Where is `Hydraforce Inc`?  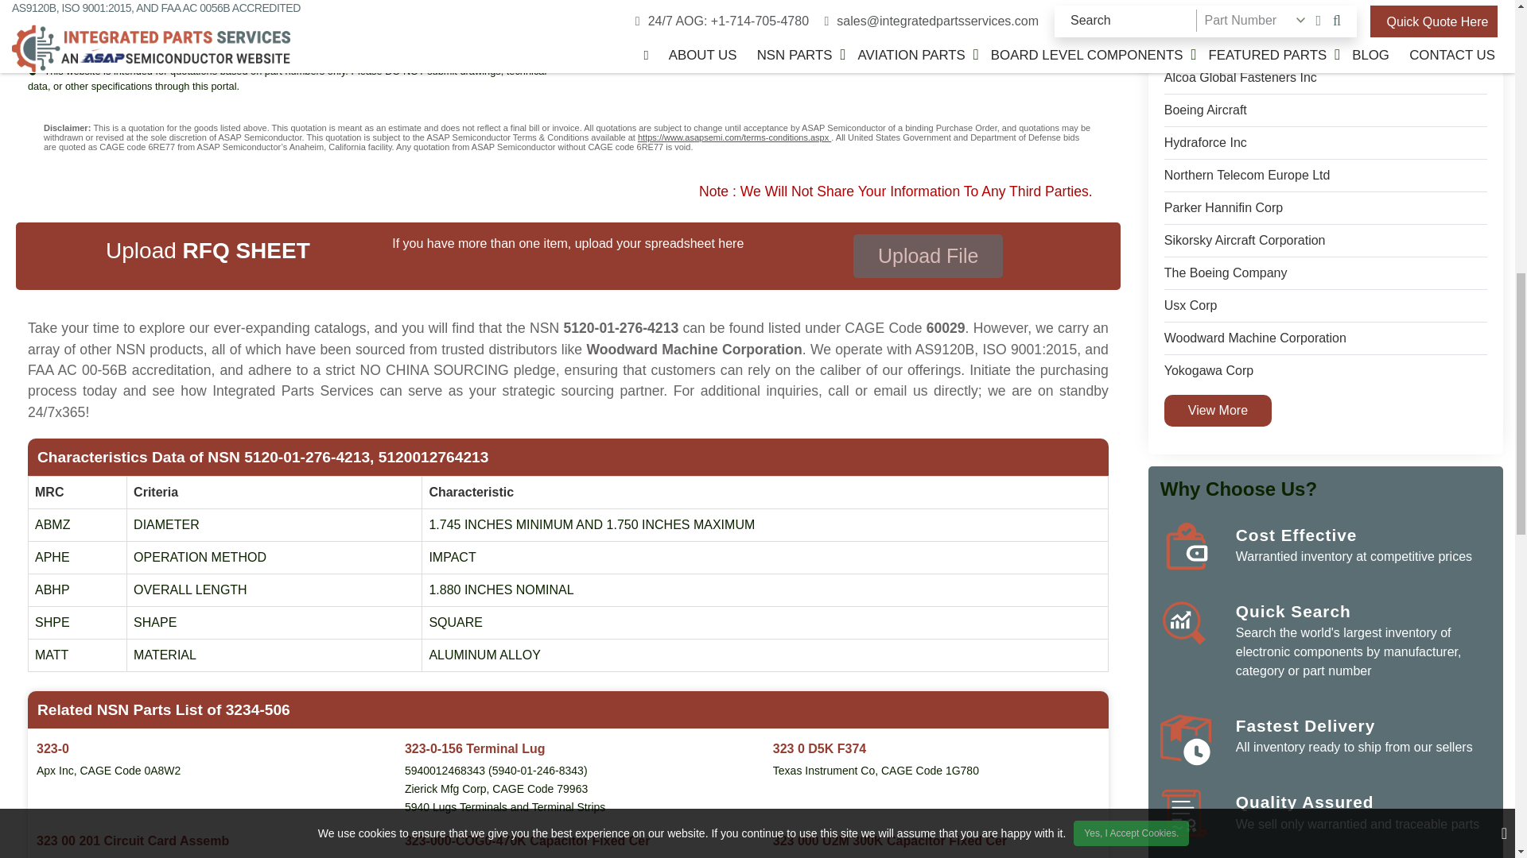 Hydraforce Inc is located at coordinates (1206, 143).